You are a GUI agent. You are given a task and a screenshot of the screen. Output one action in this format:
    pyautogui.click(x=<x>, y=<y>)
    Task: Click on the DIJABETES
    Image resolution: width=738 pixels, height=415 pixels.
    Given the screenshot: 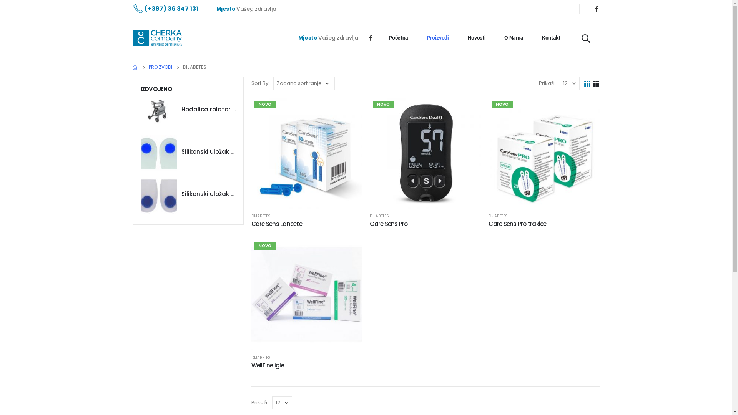 What is the action you would take?
    pyautogui.click(x=379, y=216)
    